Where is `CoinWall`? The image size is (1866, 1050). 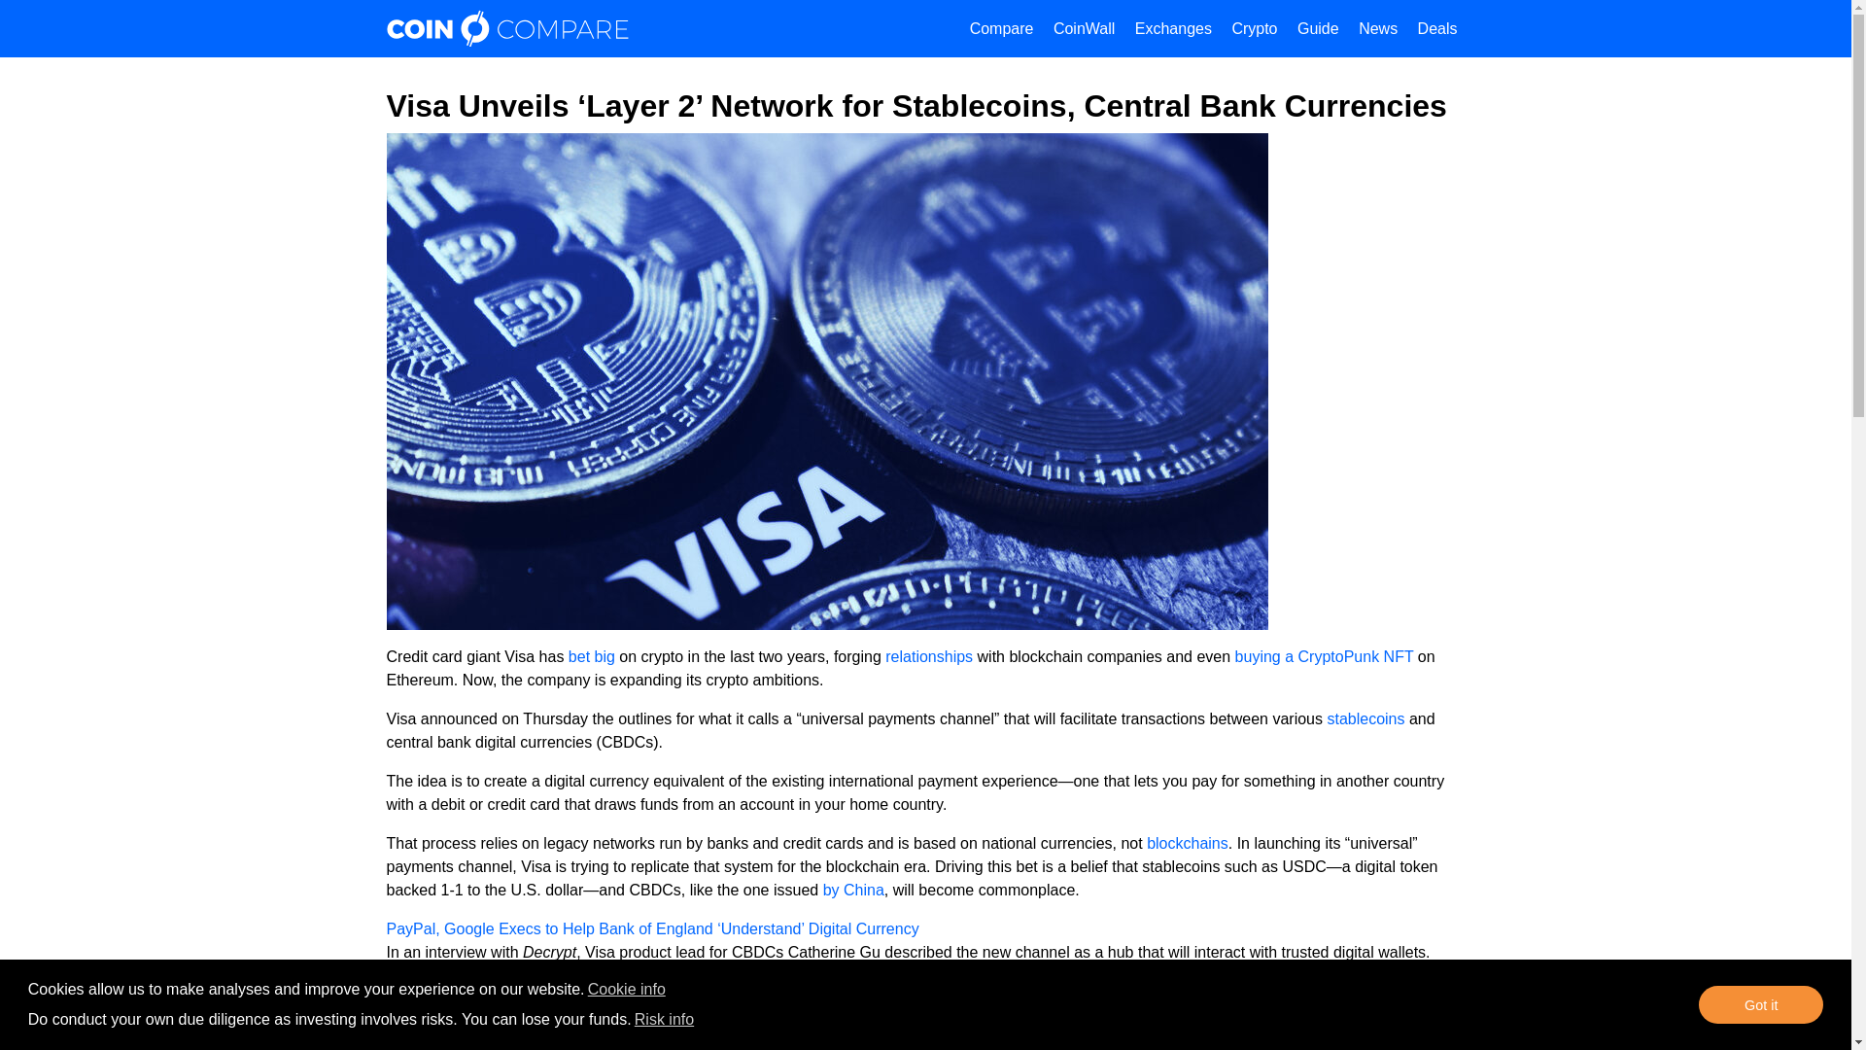
CoinWall is located at coordinates (1084, 29).